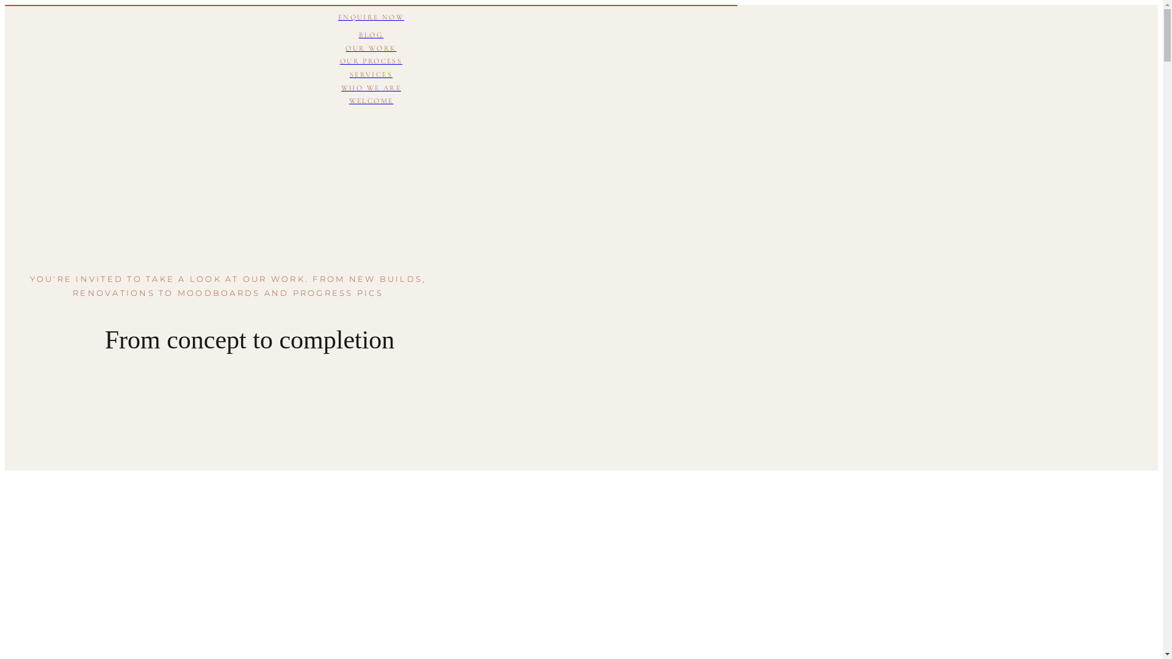  What do you see at coordinates (371, 75) in the screenshot?
I see `SERVICES` at bounding box center [371, 75].